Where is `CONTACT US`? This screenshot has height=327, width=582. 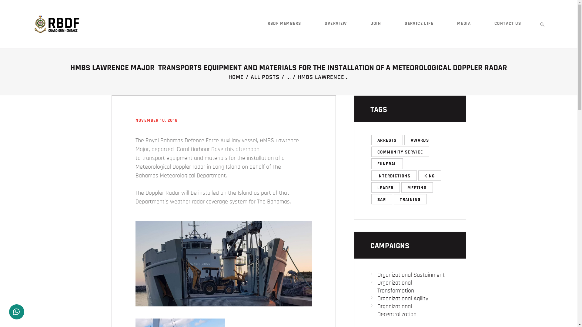
CONTACT US is located at coordinates (508, 24).